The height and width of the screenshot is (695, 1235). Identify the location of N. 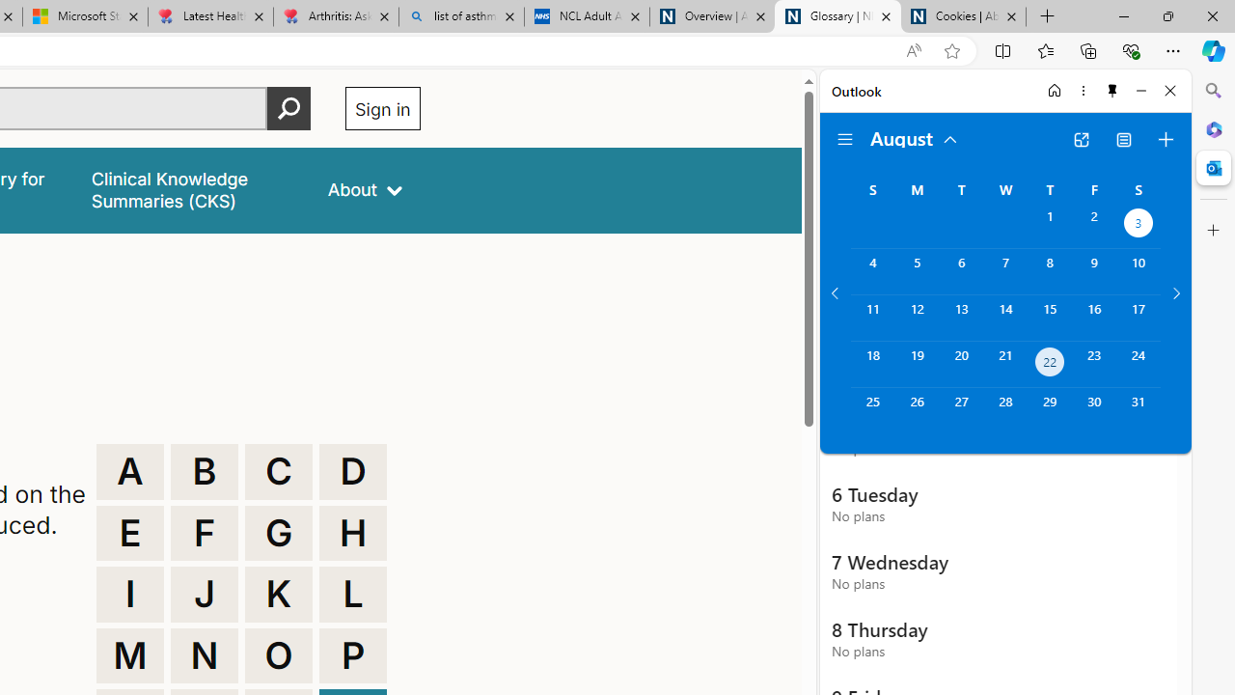
(205, 656).